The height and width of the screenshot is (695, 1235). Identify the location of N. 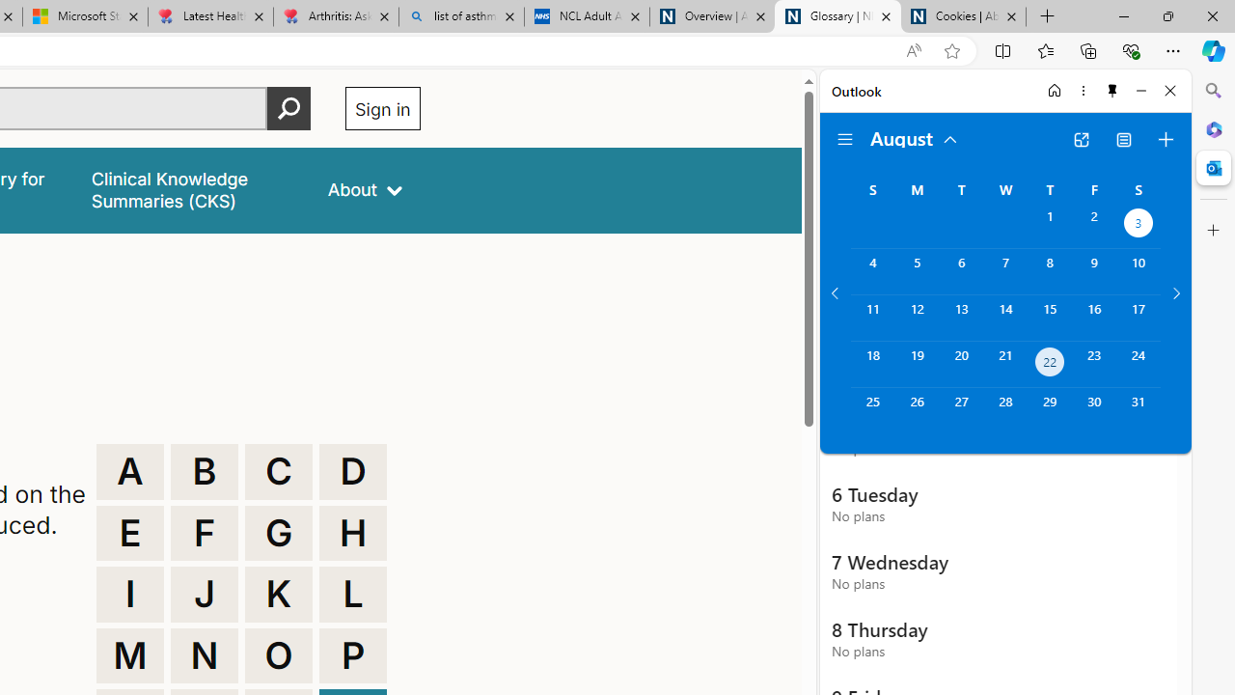
(205, 656).